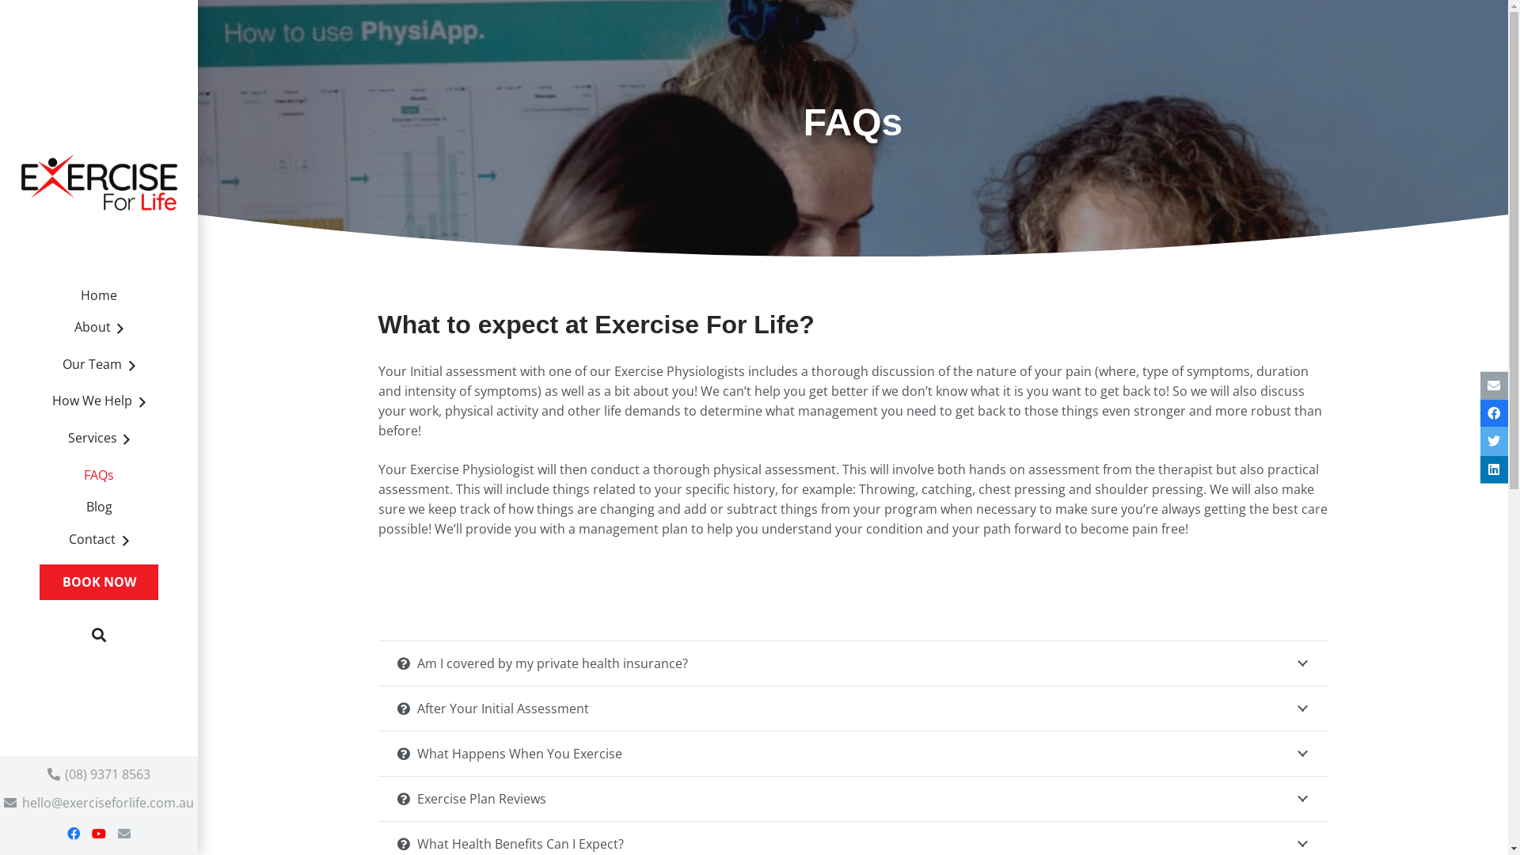 This screenshot has width=1520, height=855. I want to click on Facebook, so click(74, 834).